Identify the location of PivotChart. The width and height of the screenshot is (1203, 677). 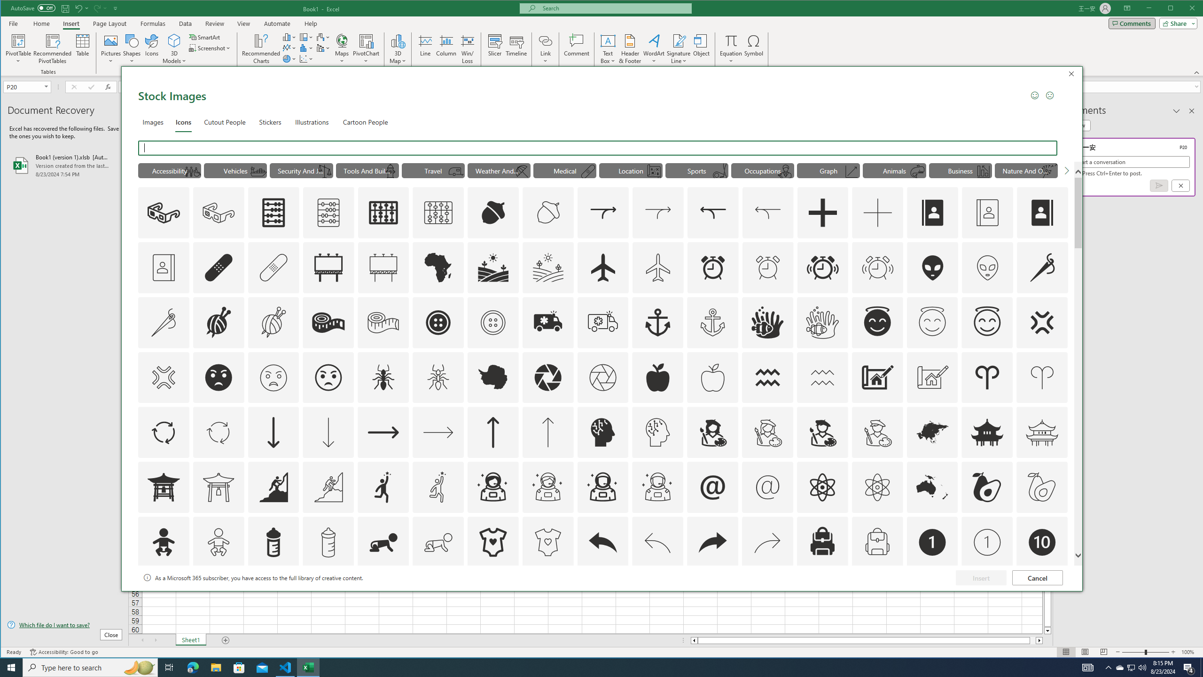
(366, 40).